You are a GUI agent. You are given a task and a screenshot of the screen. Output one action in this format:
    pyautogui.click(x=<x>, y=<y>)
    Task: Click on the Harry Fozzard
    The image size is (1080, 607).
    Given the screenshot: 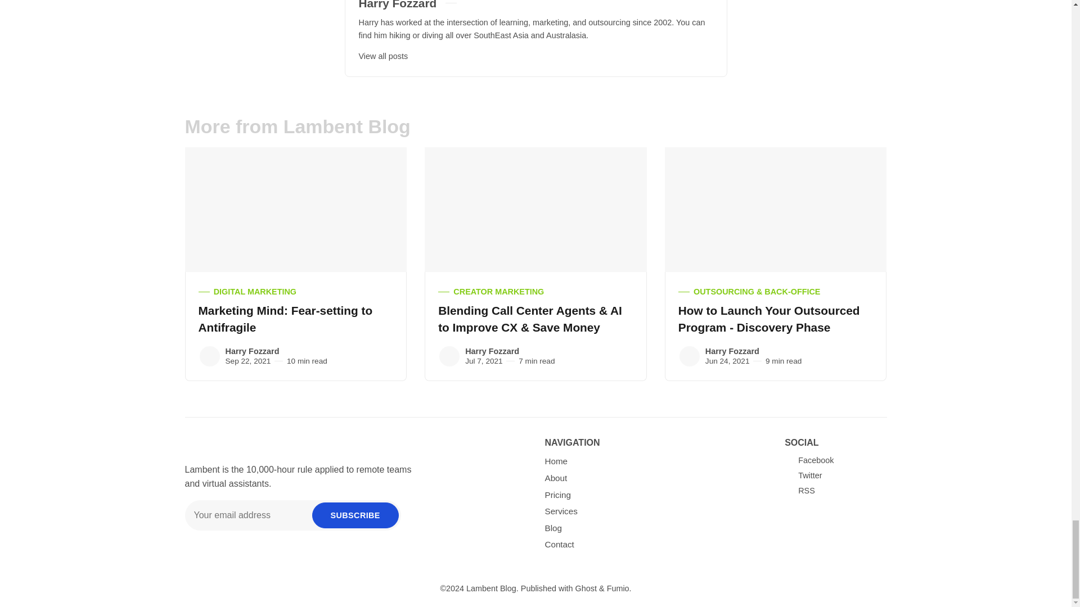 What is the action you would take?
    pyautogui.click(x=690, y=356)
    